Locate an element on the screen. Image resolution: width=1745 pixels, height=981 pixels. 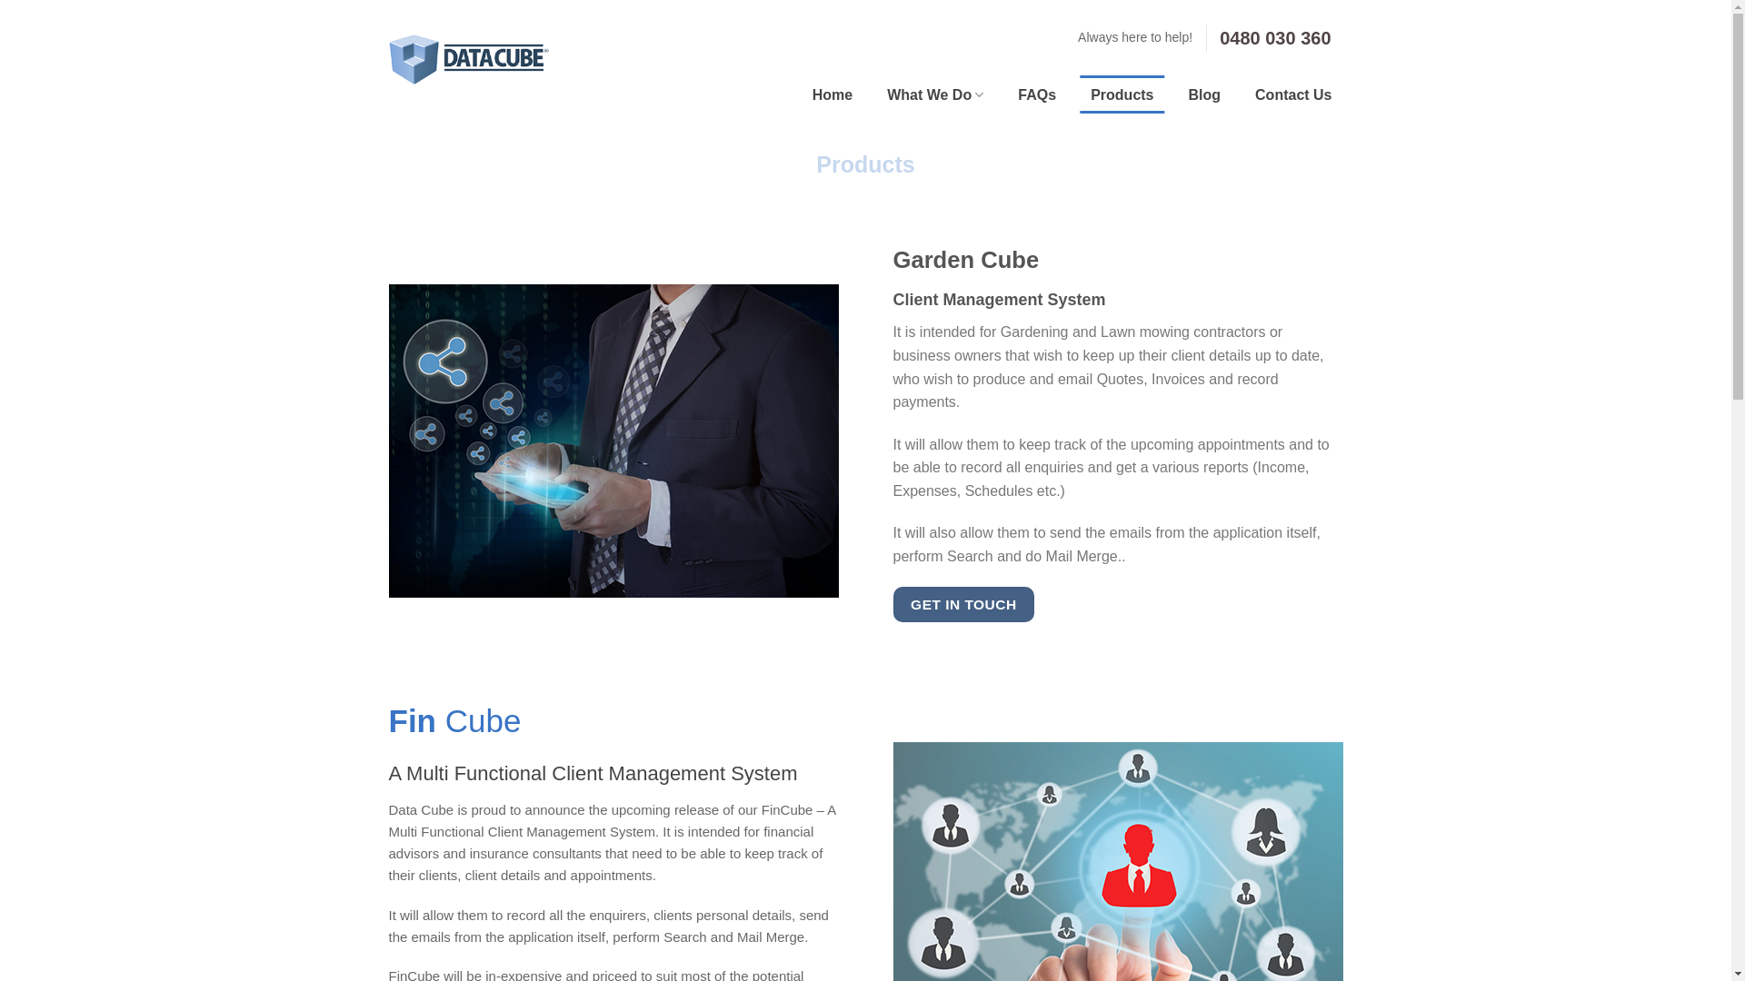
Blog is located at coordinates (1205, 95).